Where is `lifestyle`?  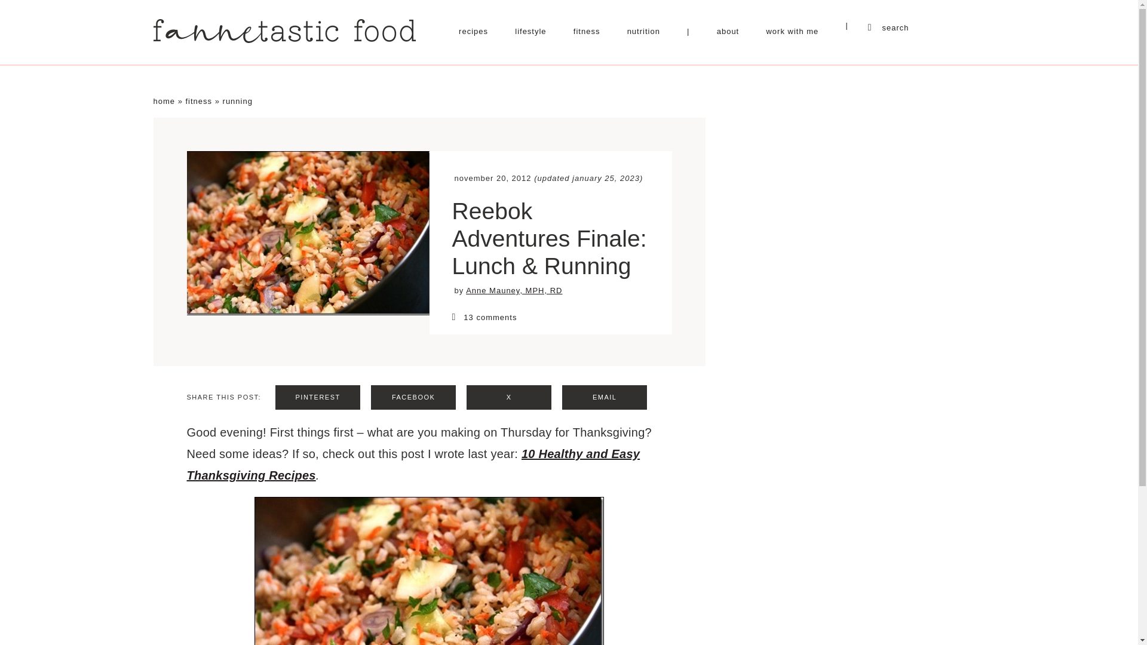 lifestyle is located at coordinates (530, 31).